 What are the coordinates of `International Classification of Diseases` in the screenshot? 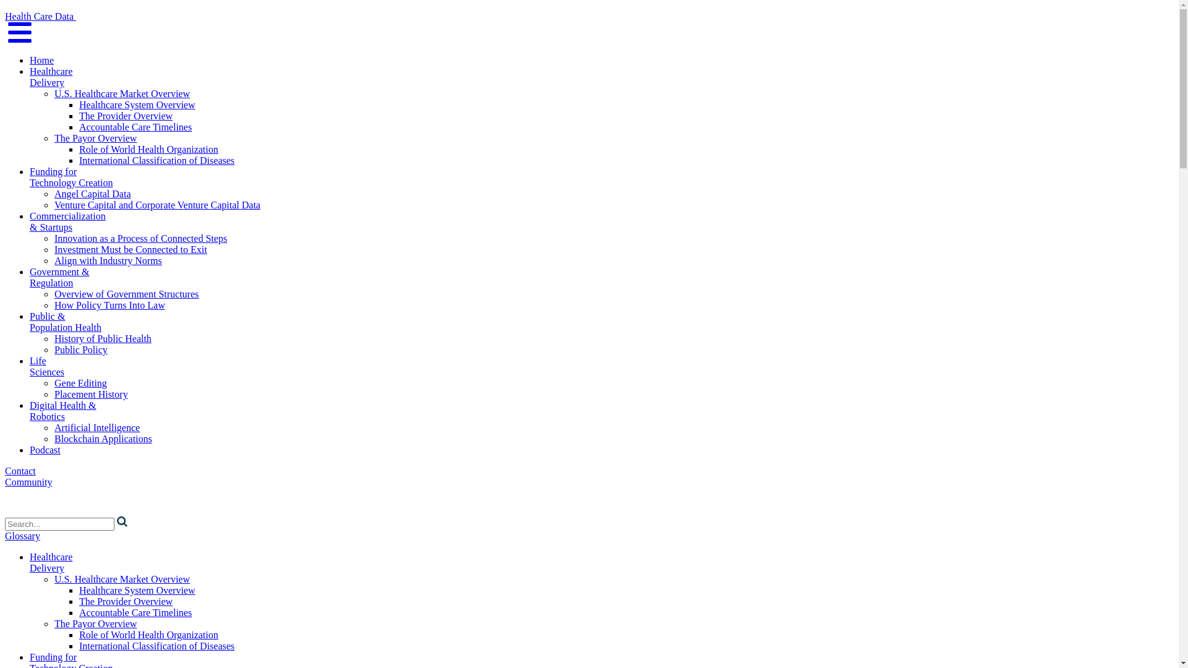 It's located at (157, 161).